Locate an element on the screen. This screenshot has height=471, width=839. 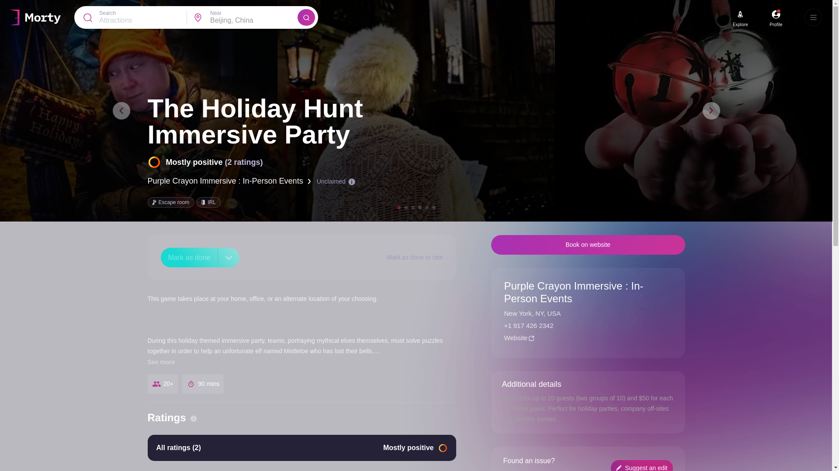
Mark as done is located at coordinates (190, 257).